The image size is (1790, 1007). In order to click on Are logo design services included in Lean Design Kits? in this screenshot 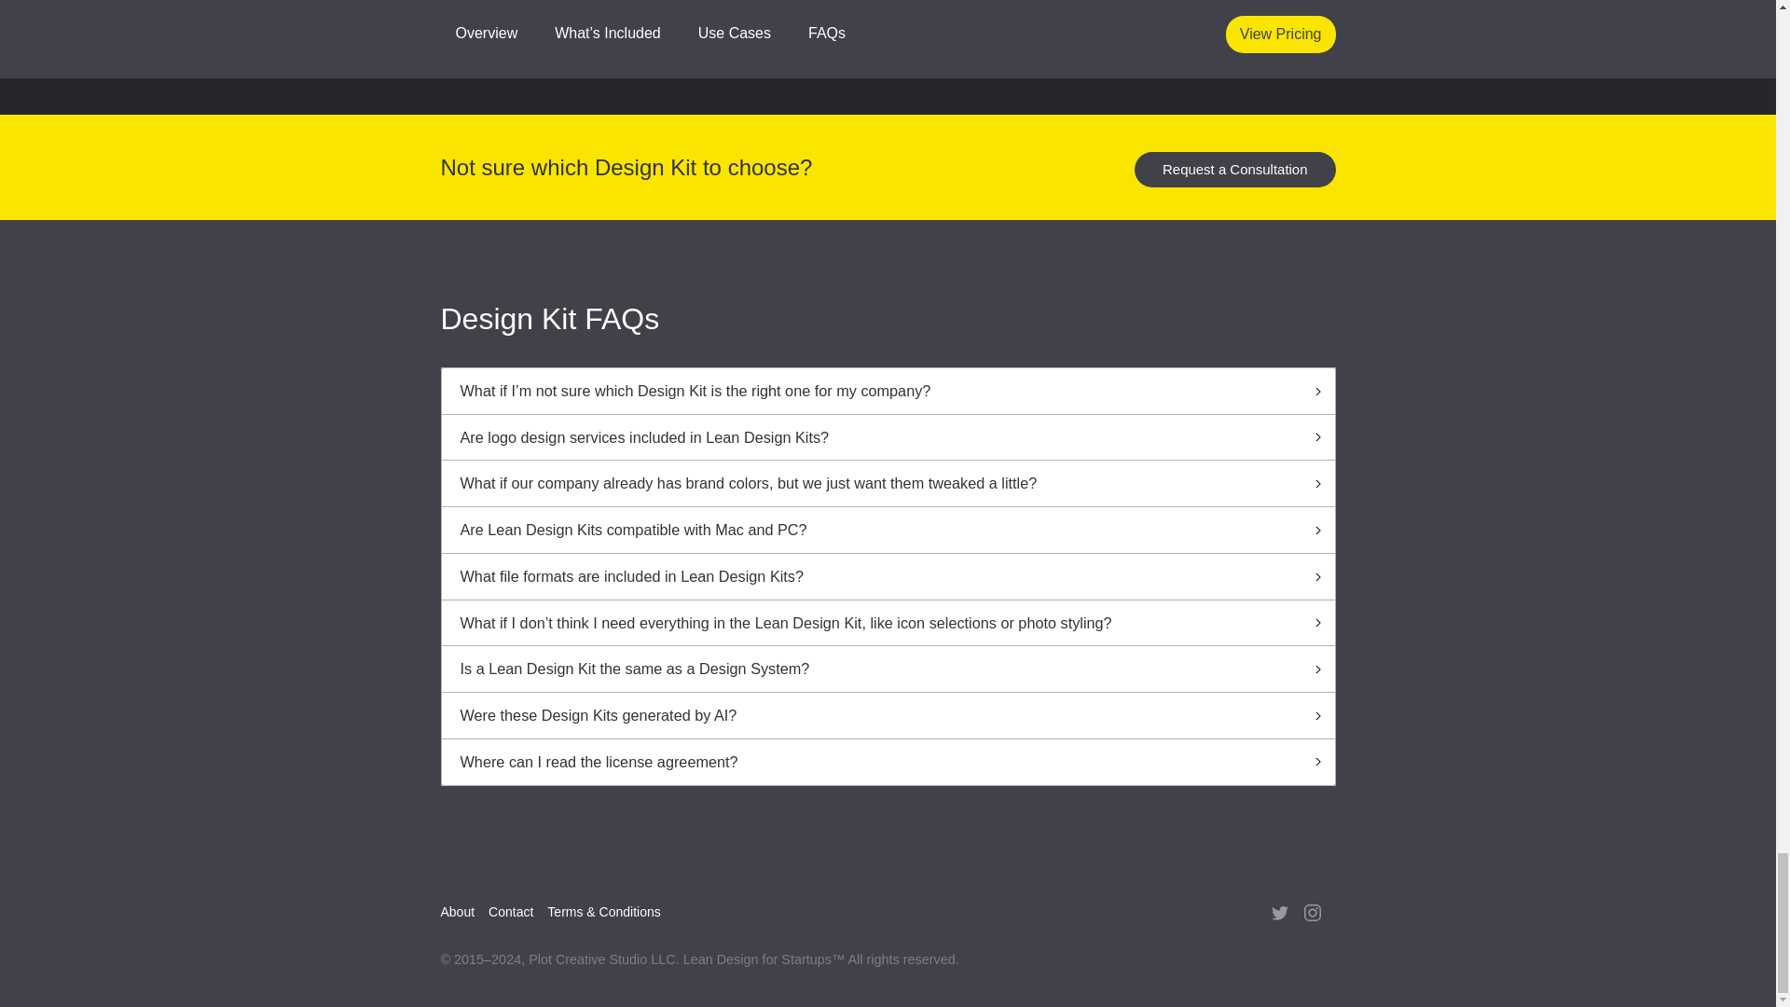, I will do `click(888, 436)`.